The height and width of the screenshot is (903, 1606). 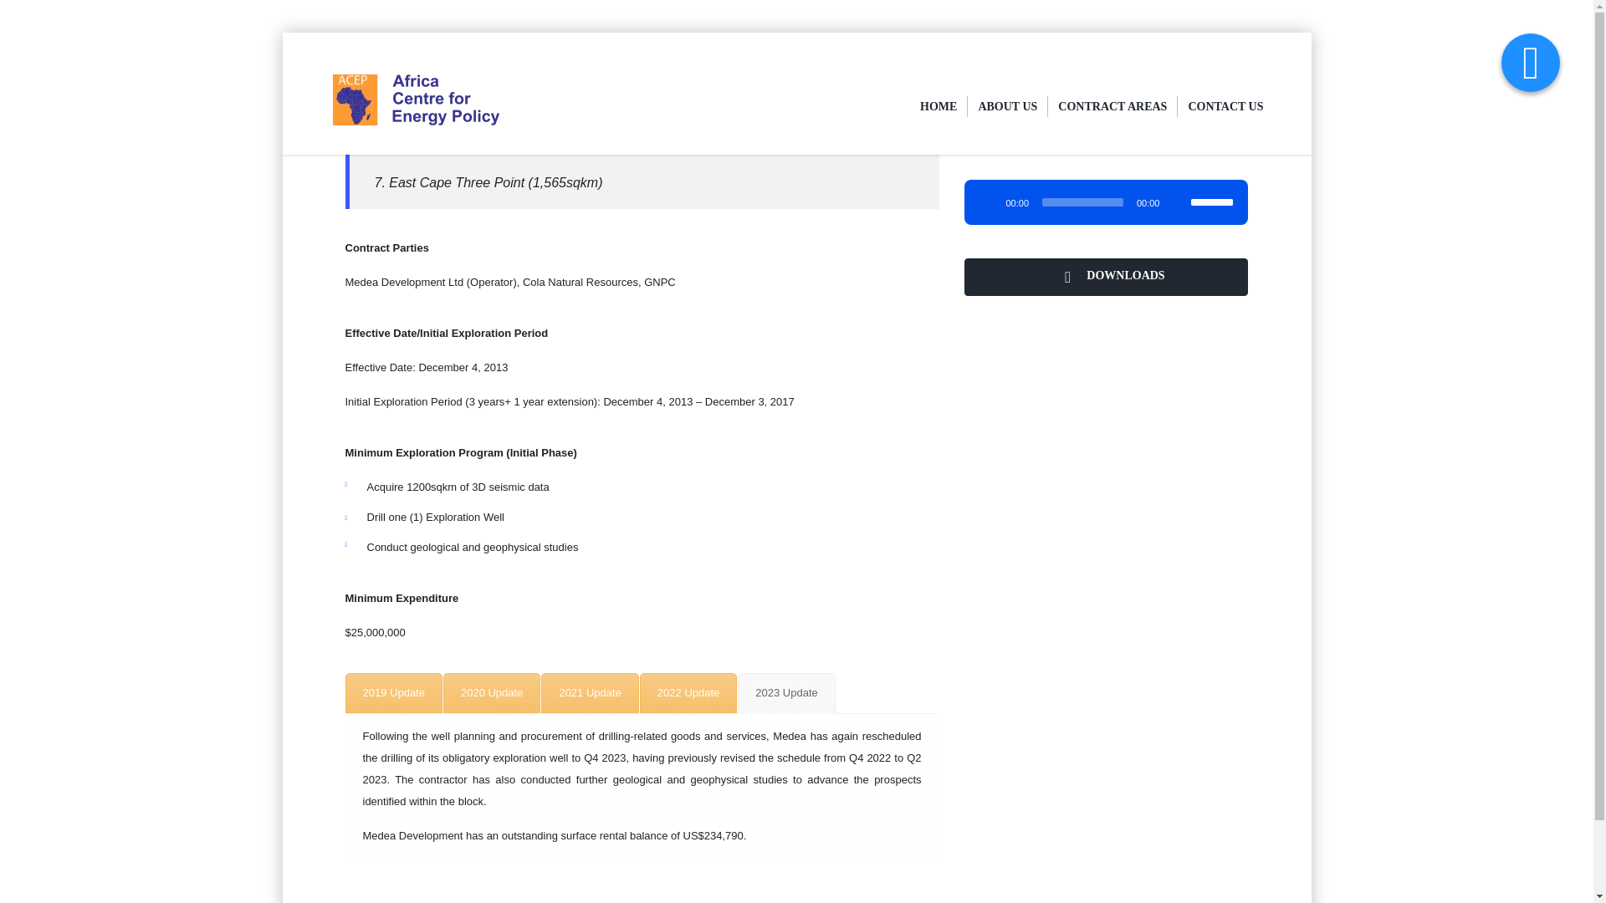 What do you see at coordinates (491, 693) in the screenshot?
I see `2020 Update` at bounding box center [491, 693].